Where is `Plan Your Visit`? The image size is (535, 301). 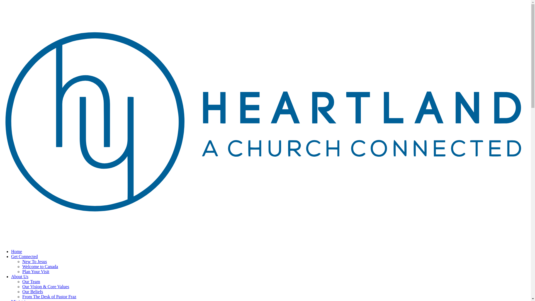
Plan Your Visit is located at coordinates (36, 271).